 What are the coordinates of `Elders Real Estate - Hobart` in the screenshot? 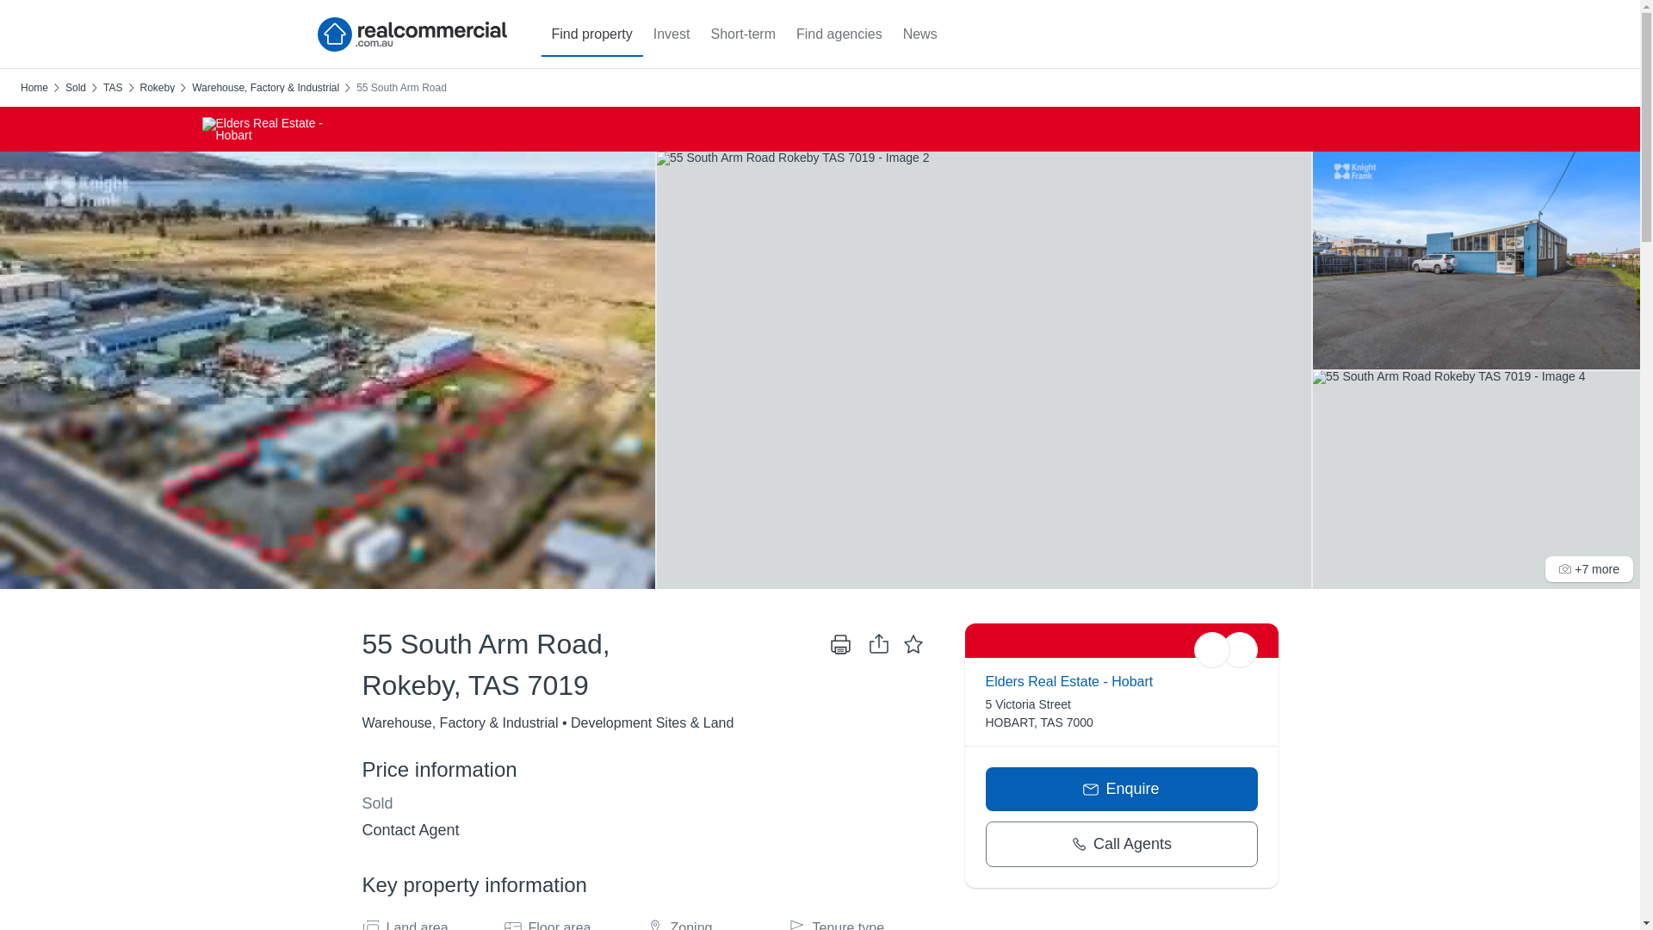 It's located at (1068, 682).